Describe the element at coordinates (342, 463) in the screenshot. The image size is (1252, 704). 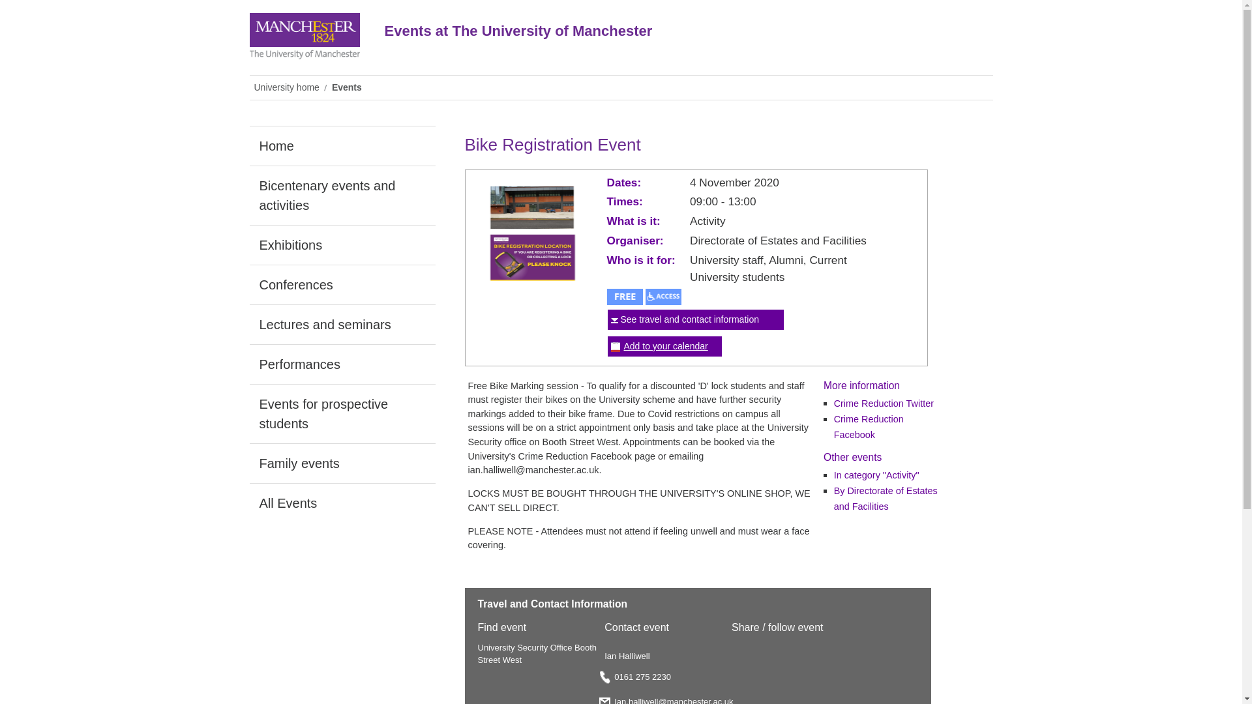
I see `Family events` at that location.